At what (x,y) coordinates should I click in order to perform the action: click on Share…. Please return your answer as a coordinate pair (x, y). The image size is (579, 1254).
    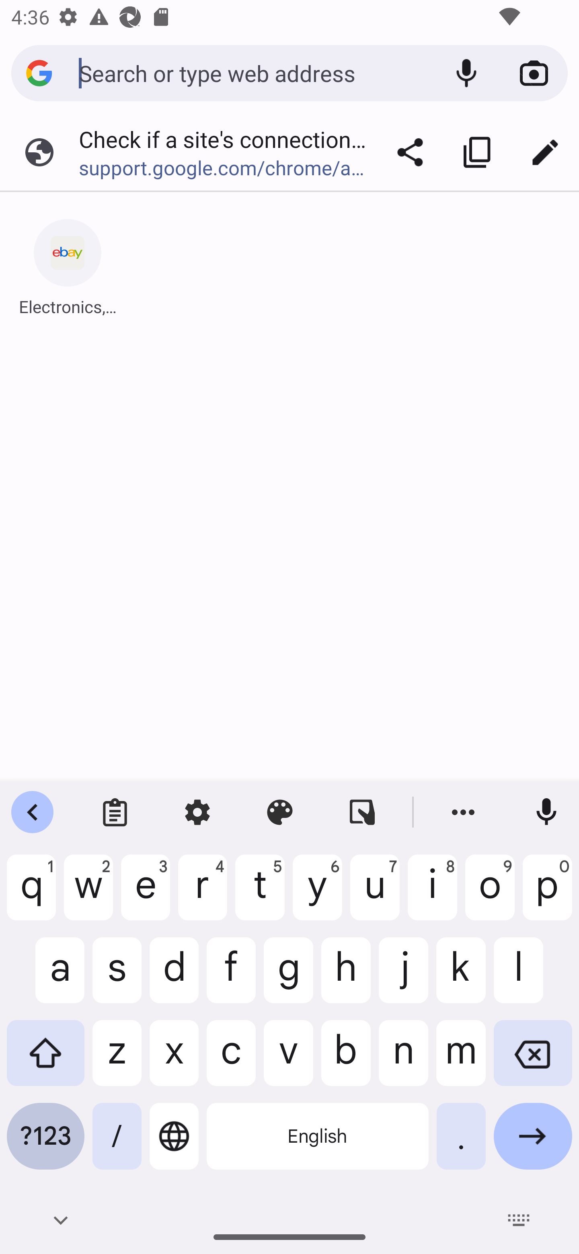
    Looking at the image, I should click on (410, 152).